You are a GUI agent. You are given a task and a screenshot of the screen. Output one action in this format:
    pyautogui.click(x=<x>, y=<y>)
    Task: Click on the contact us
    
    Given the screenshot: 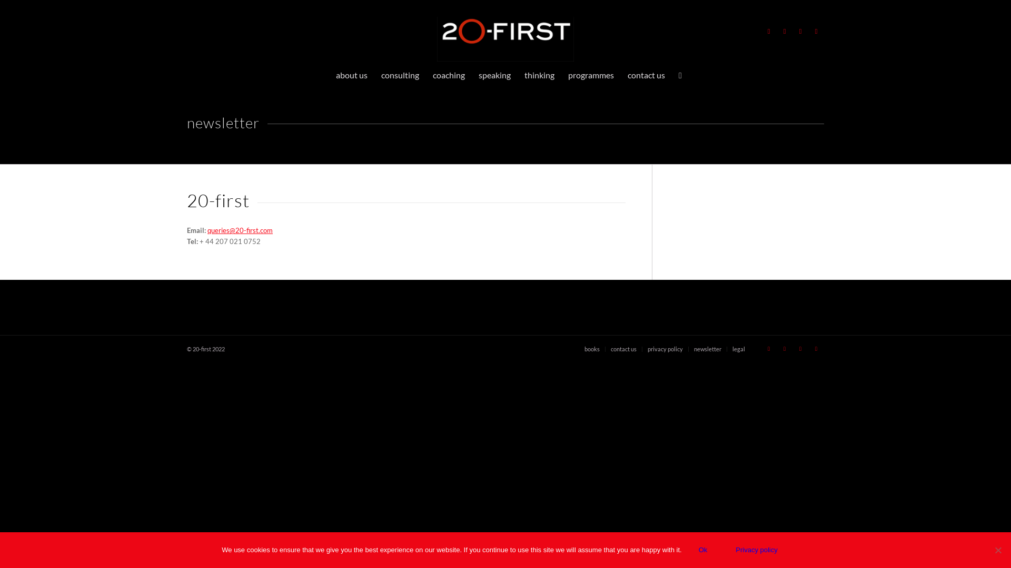 What is the action you would take?
    pyautogui.click(x=647, y=75)
    